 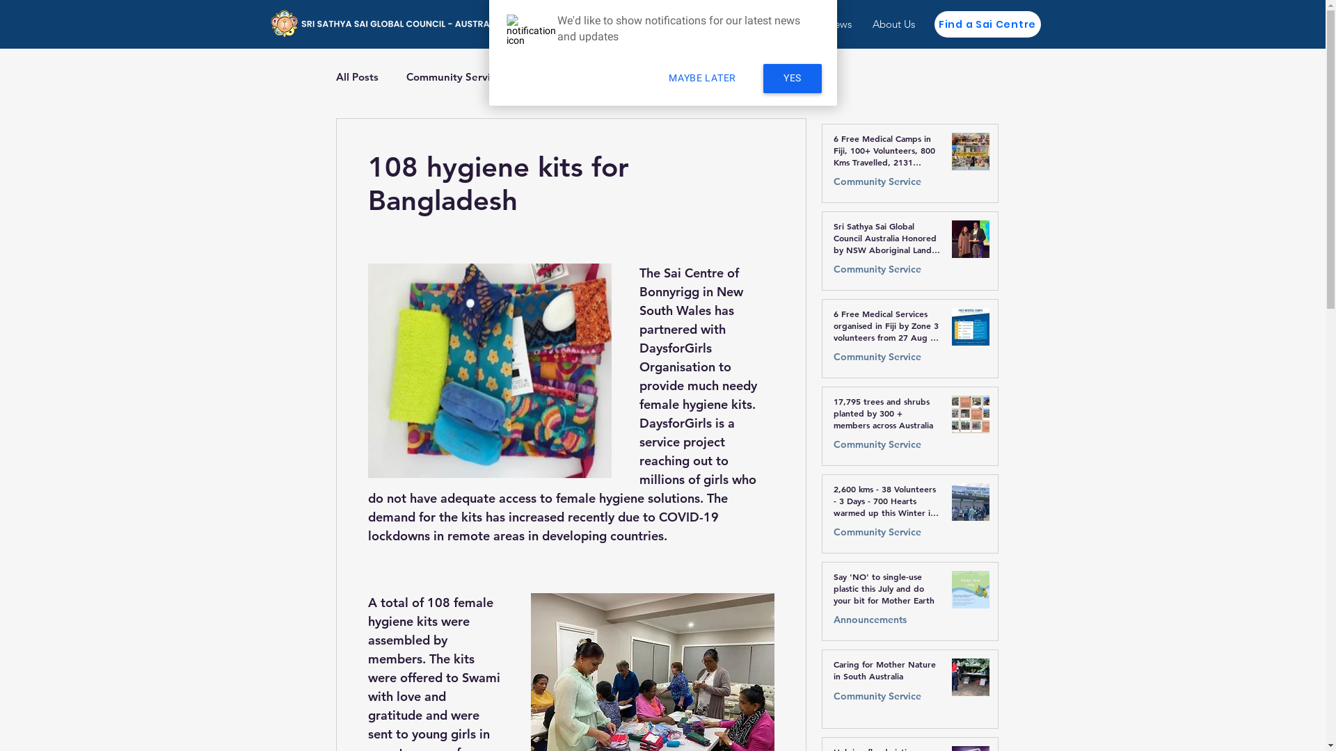 I want to click on Community Service, so click(x=454, y=76).